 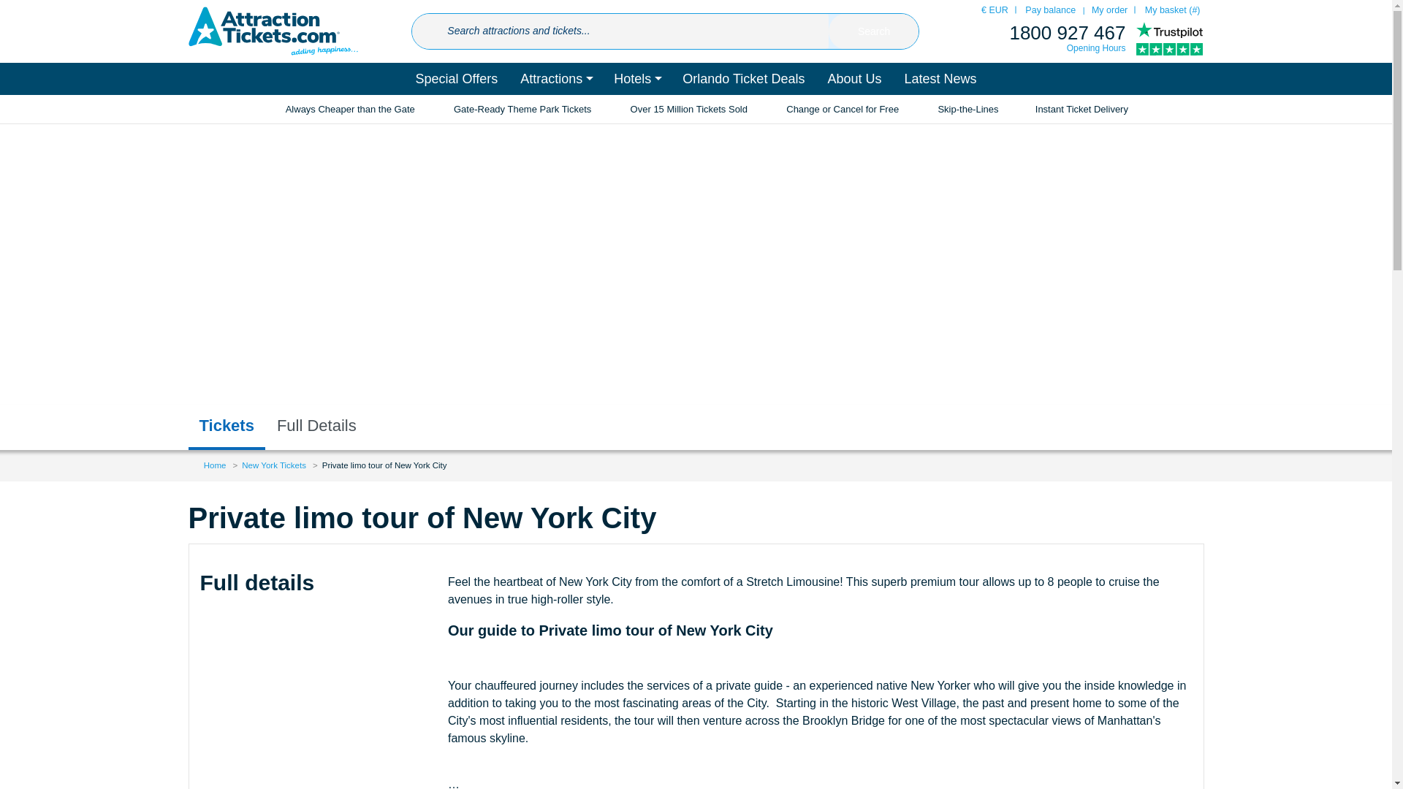 What do you see at coordinates (456, 79) in the screenshot?
I see `Special Offers` at bounding box center [456, 79].